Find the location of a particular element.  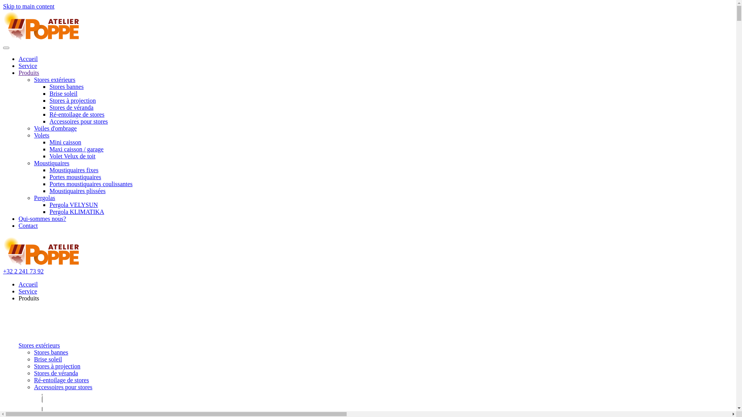

+32 2 241 73 92 is located at coordinates (23, 271).